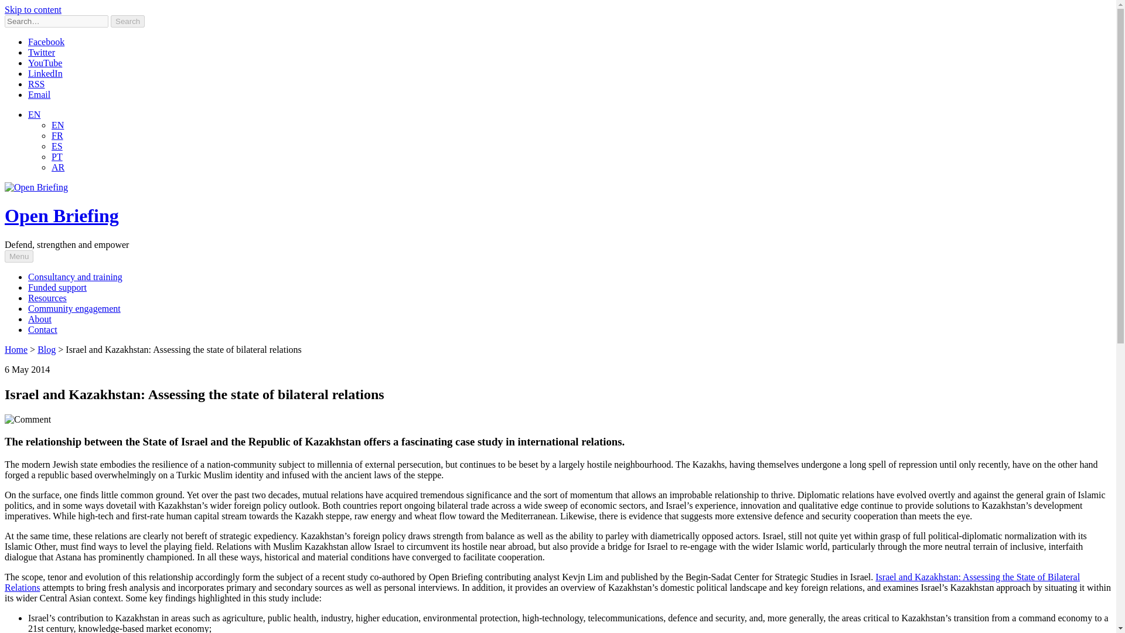 This screenshot has height=633, width=1125. Describe the element at coordinates (40, 319) in the screenshot. I see `About` at that location.